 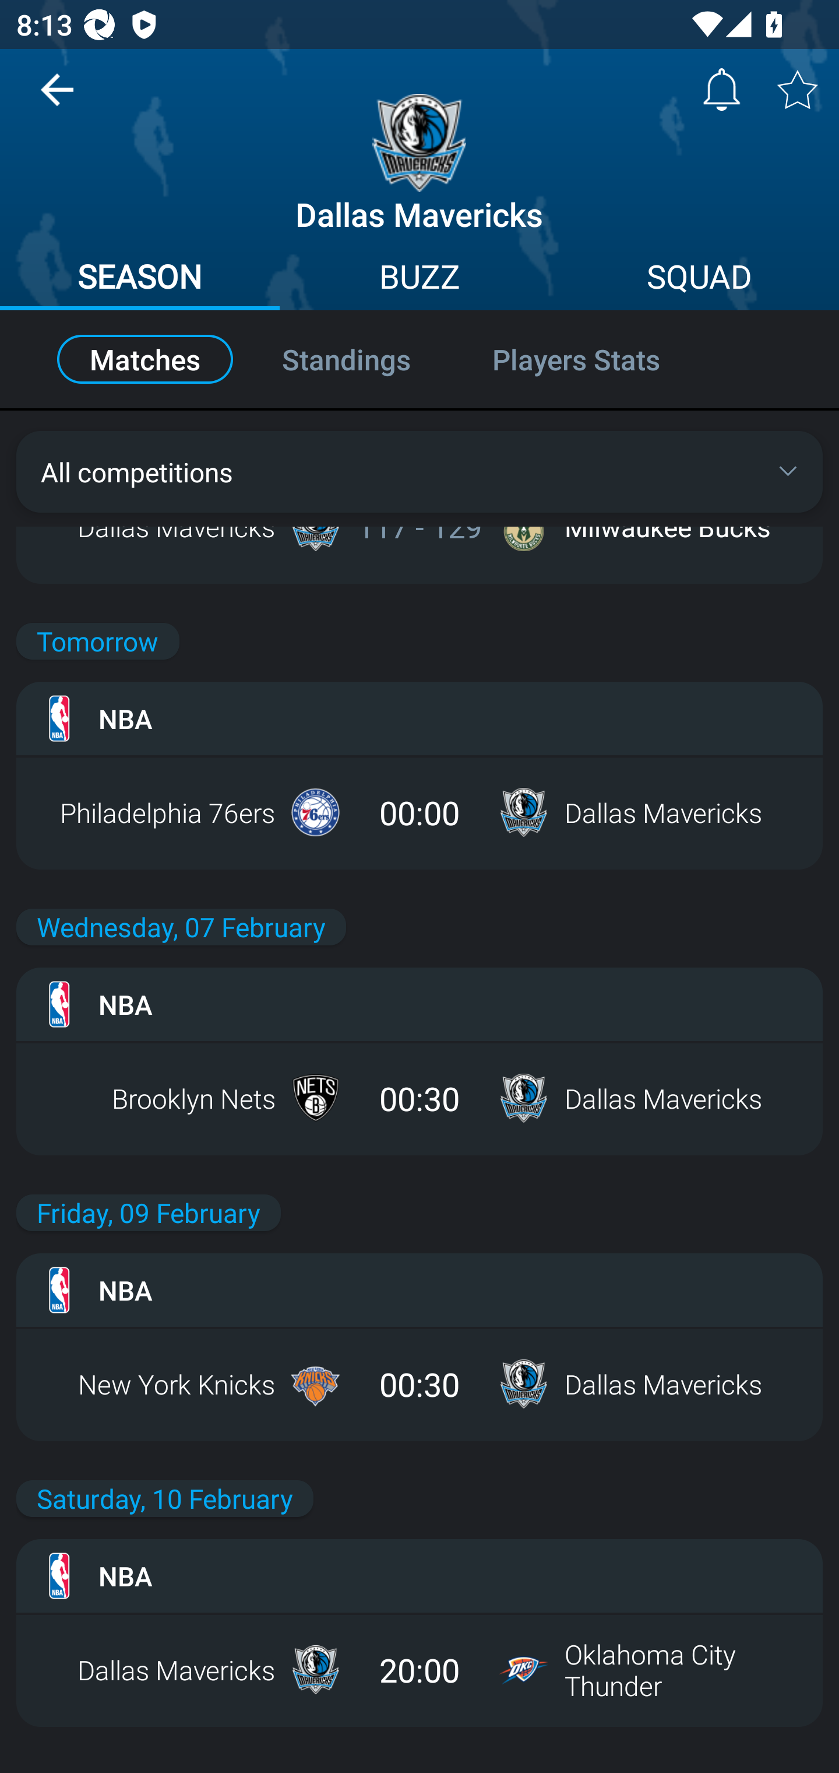 What do you see at coordinates (419, 1004) in the screenshot?
I see `NBA` at bounding box center [419, 1004].